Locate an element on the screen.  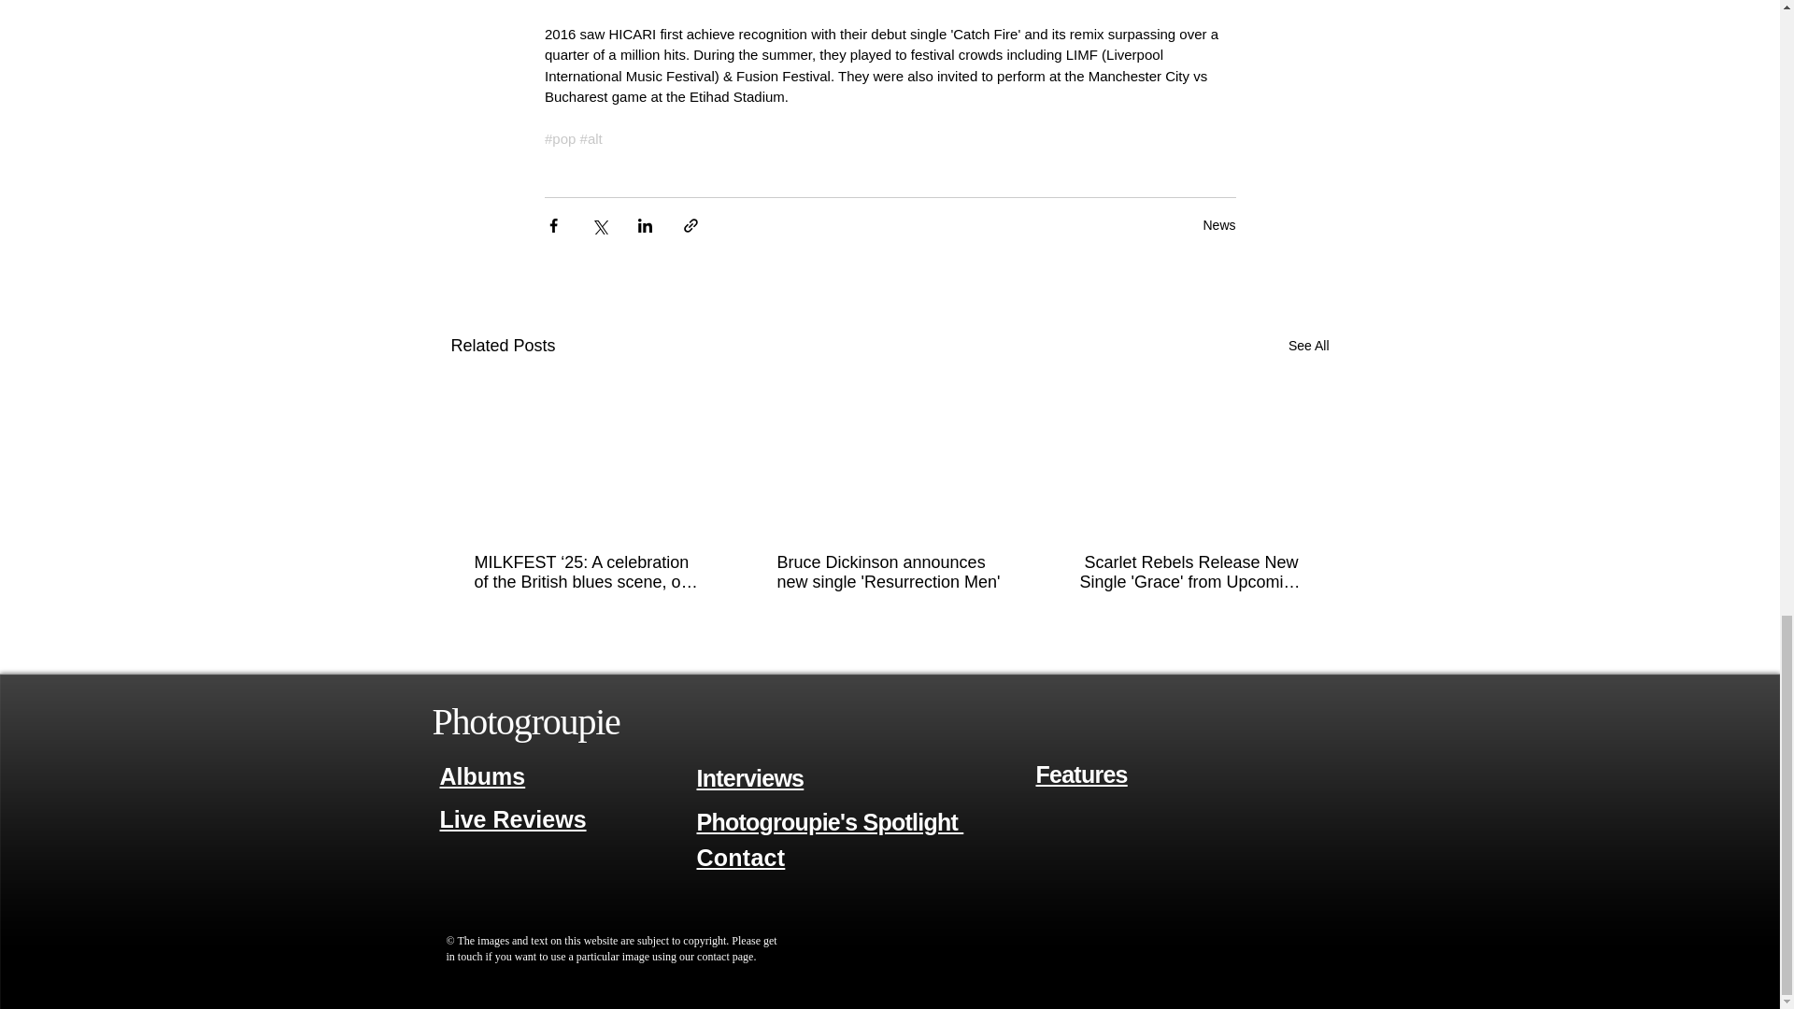
Interviews is located at coordinates (750, 777).